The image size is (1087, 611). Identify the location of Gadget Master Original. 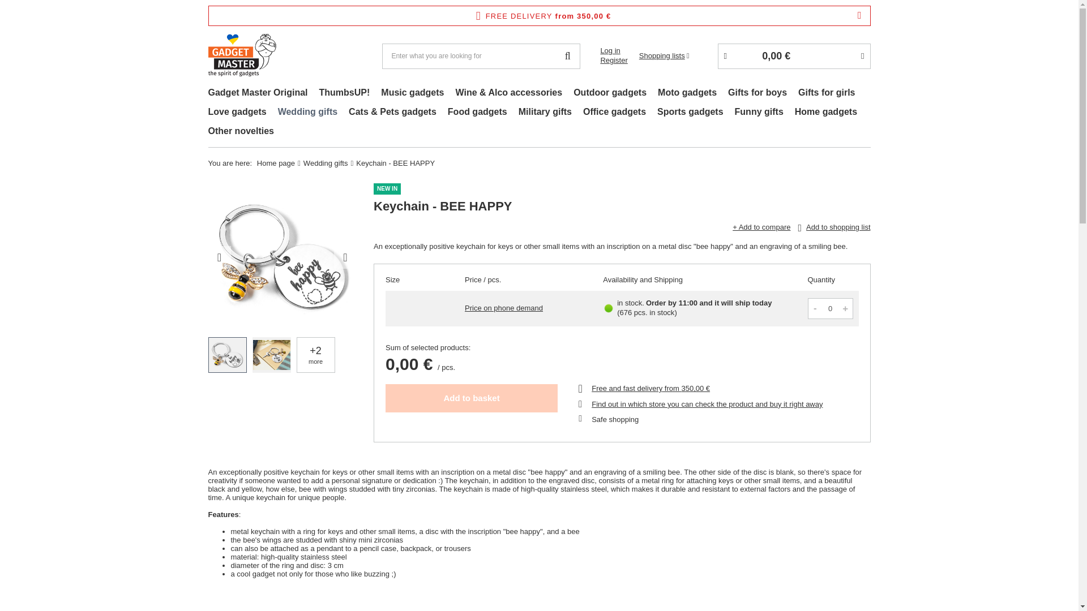
(258, 94).